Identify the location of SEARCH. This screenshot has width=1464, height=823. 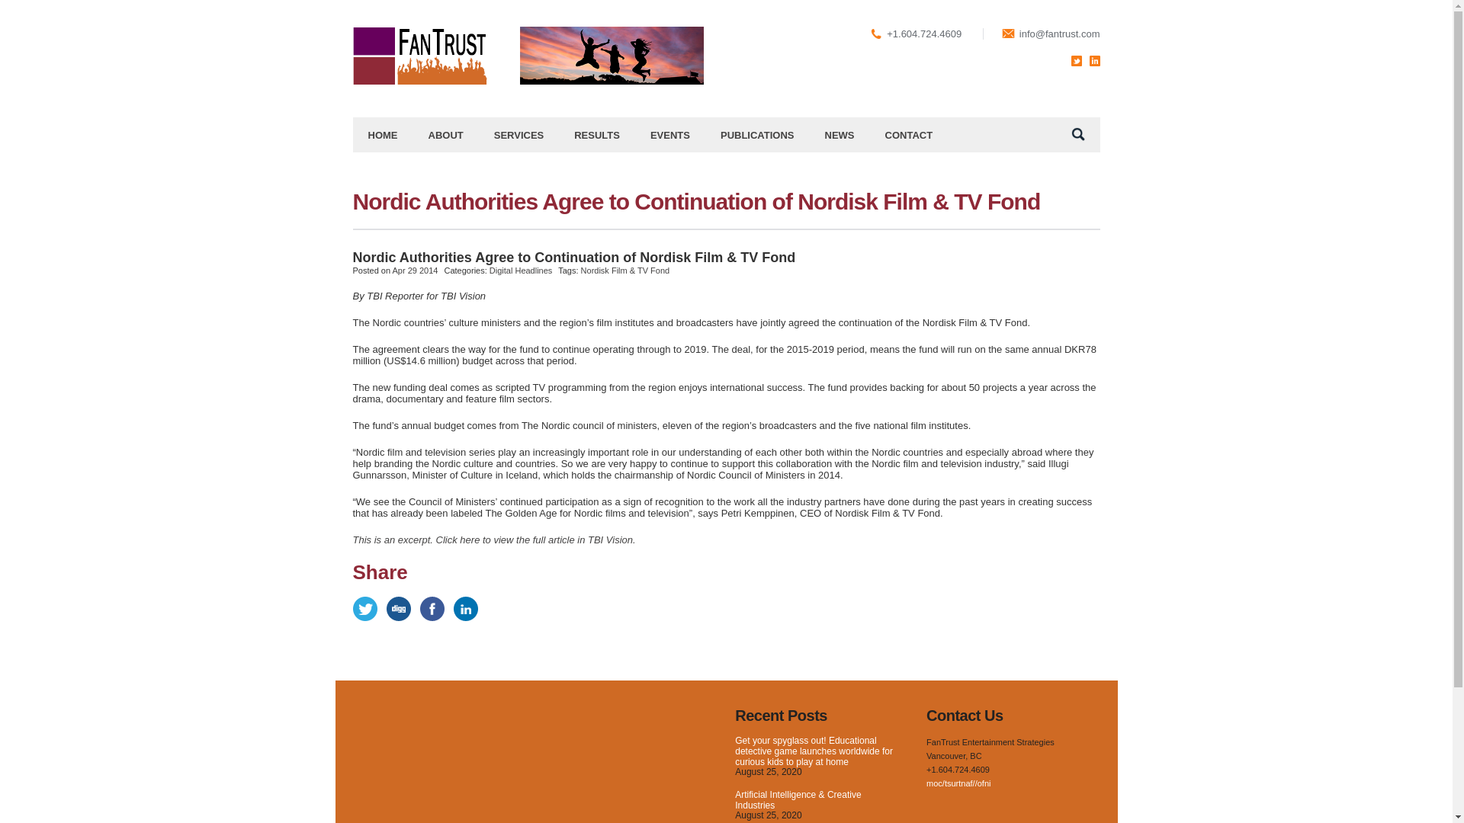
(1078, 134).